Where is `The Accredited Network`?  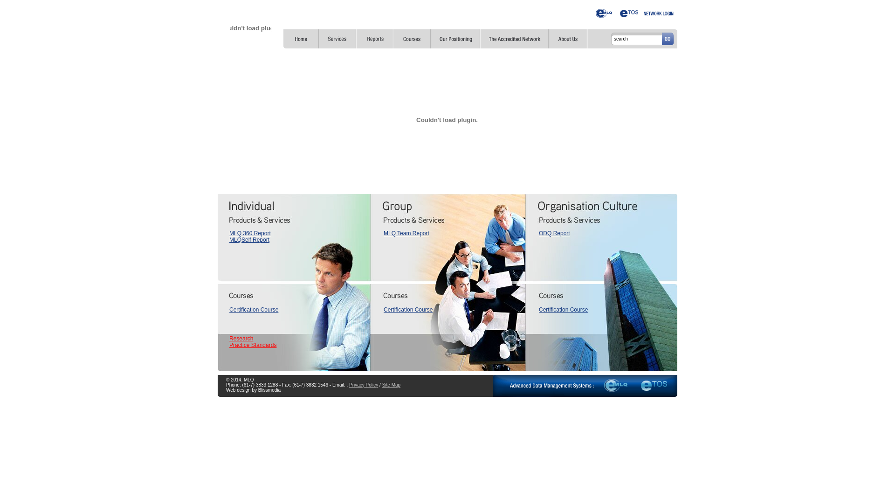
The Accredited Network is located at coordinates (515, 39).